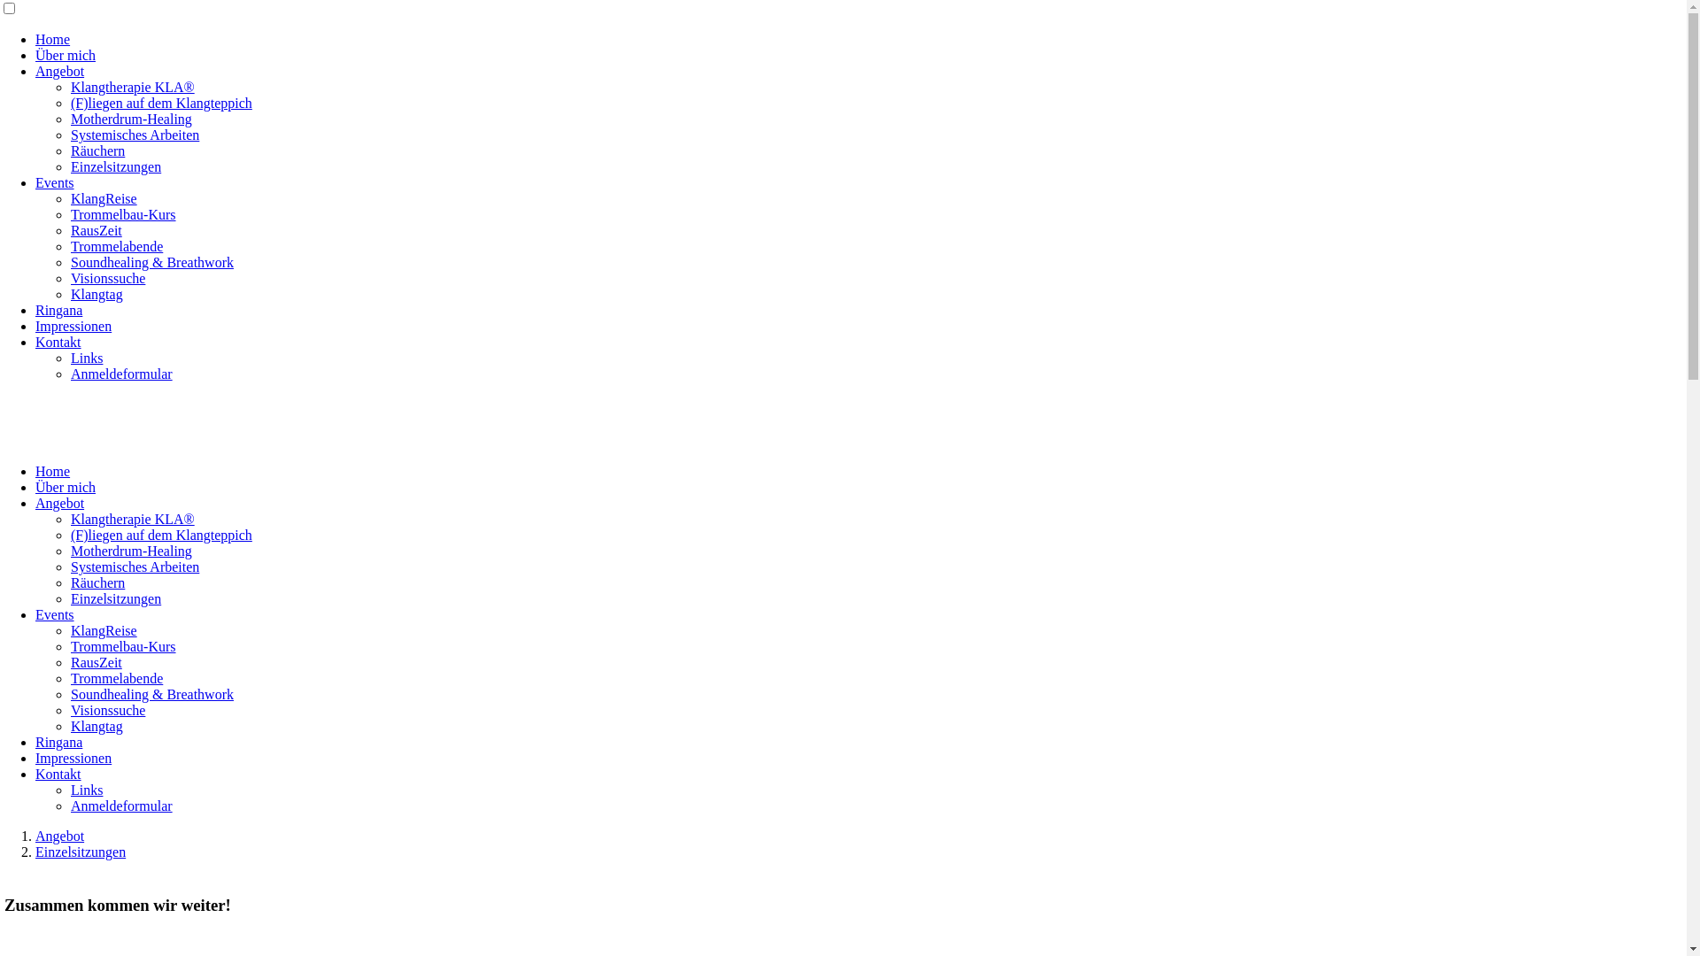  What do you see at coordinates (60, 503) in the screenshot?
I see `Angebot` at bounding box center [60, 503].